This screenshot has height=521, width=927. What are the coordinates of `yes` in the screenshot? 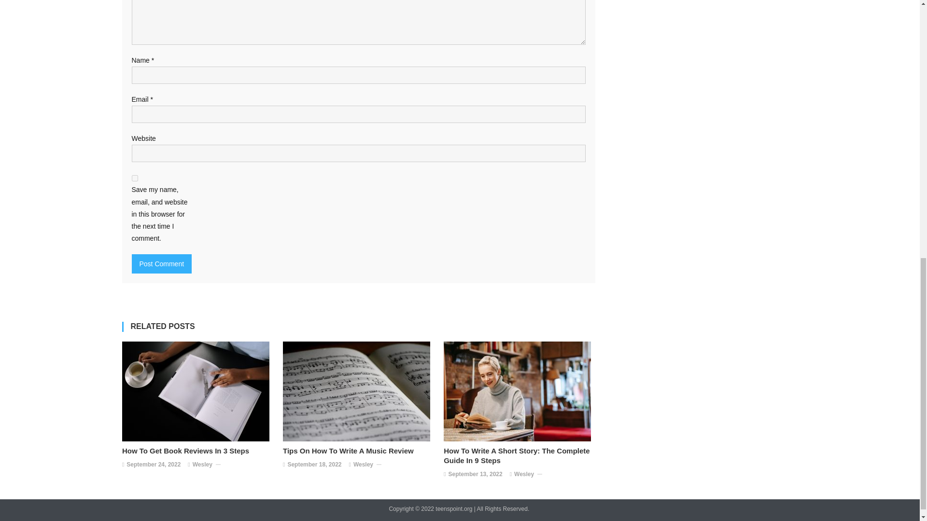 It's located at (134, 178).